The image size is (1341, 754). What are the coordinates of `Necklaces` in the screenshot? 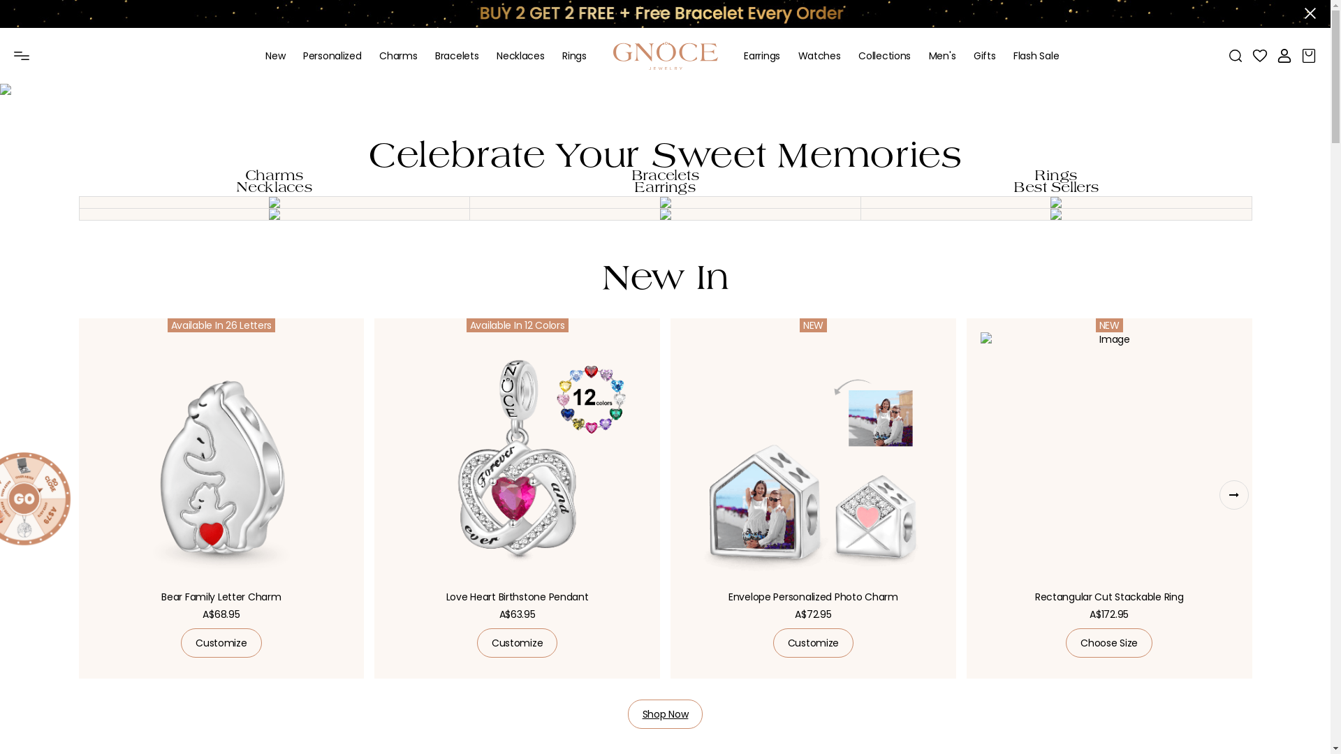 It's located at (520, 56).